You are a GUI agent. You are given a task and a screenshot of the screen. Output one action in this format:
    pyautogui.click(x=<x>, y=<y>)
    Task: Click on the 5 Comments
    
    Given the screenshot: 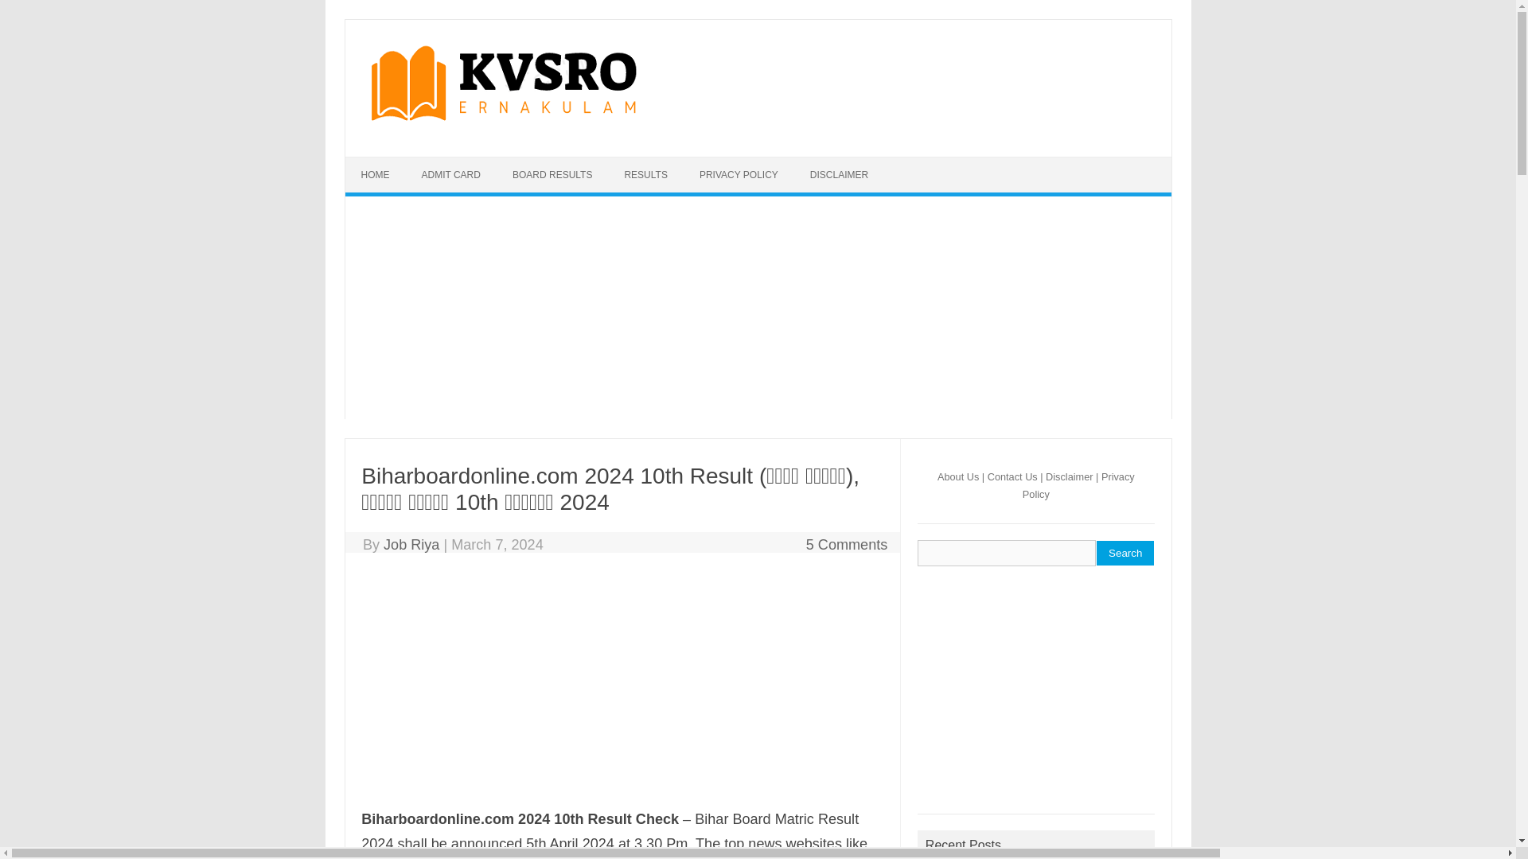 What is the action you would take?
    pyautogui.click(x=847, y=545)
    